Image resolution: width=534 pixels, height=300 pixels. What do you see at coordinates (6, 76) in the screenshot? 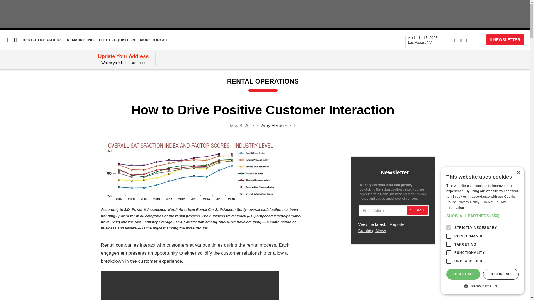
I see `Home` at bounding box center [6, 76].